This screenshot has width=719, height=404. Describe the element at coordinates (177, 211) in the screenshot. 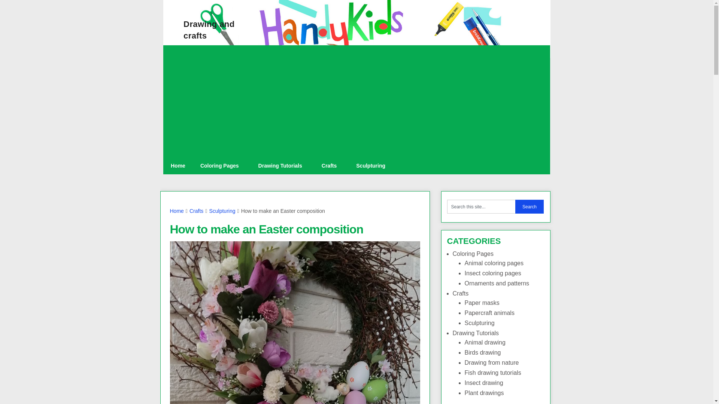

I see `Home` at that location.